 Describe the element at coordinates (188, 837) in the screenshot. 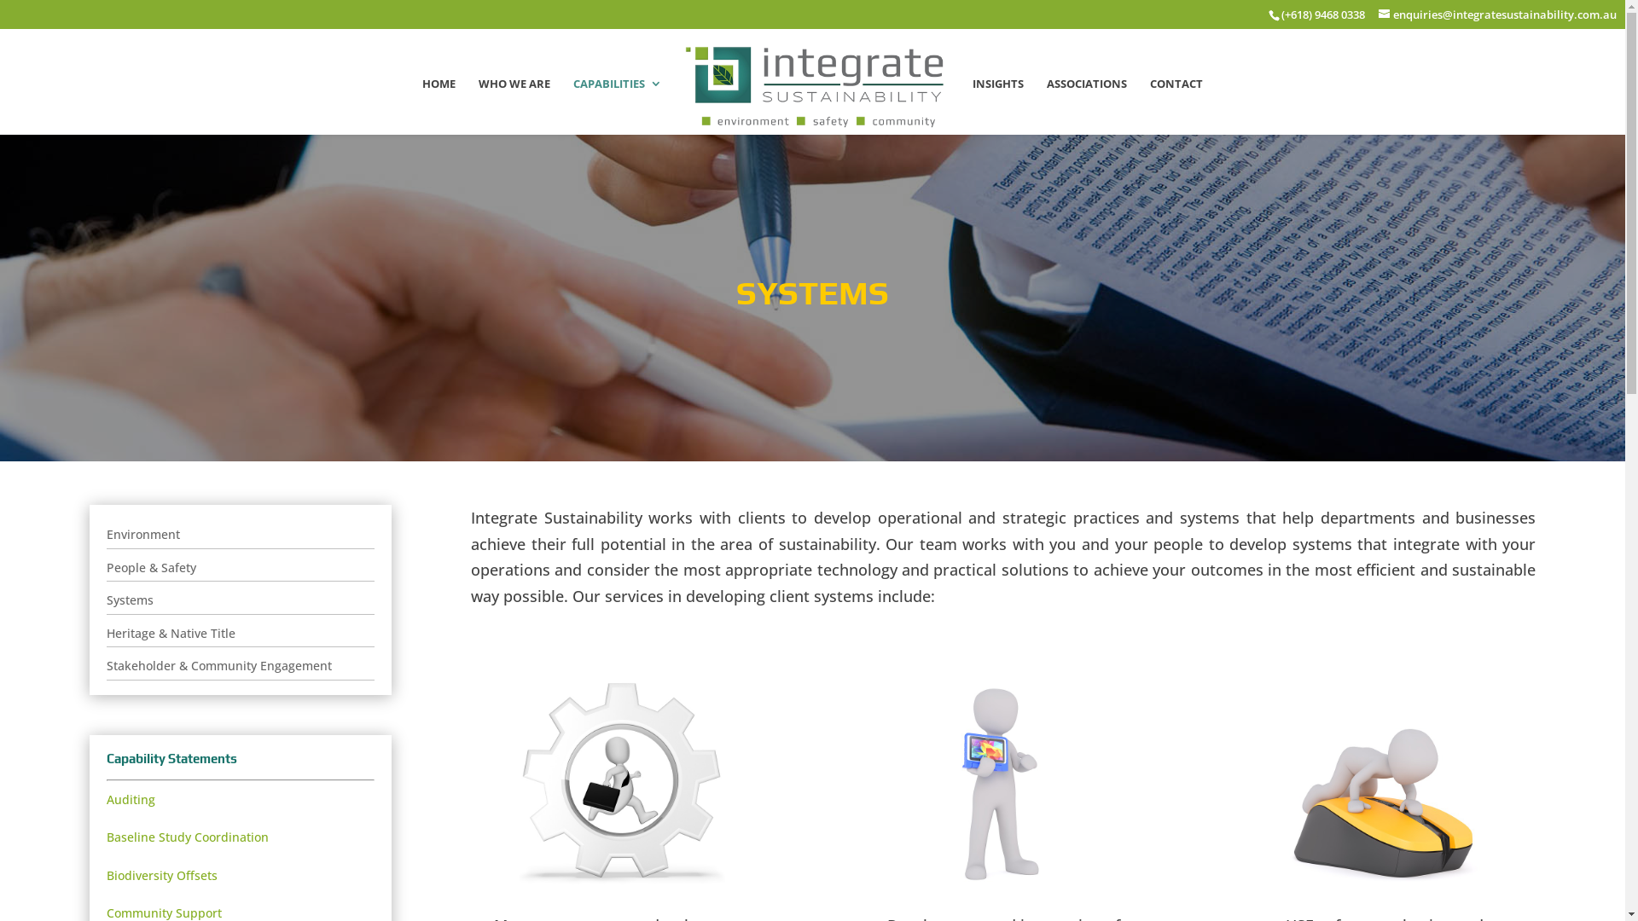

I see `Baseline Study Coordination` at that location.